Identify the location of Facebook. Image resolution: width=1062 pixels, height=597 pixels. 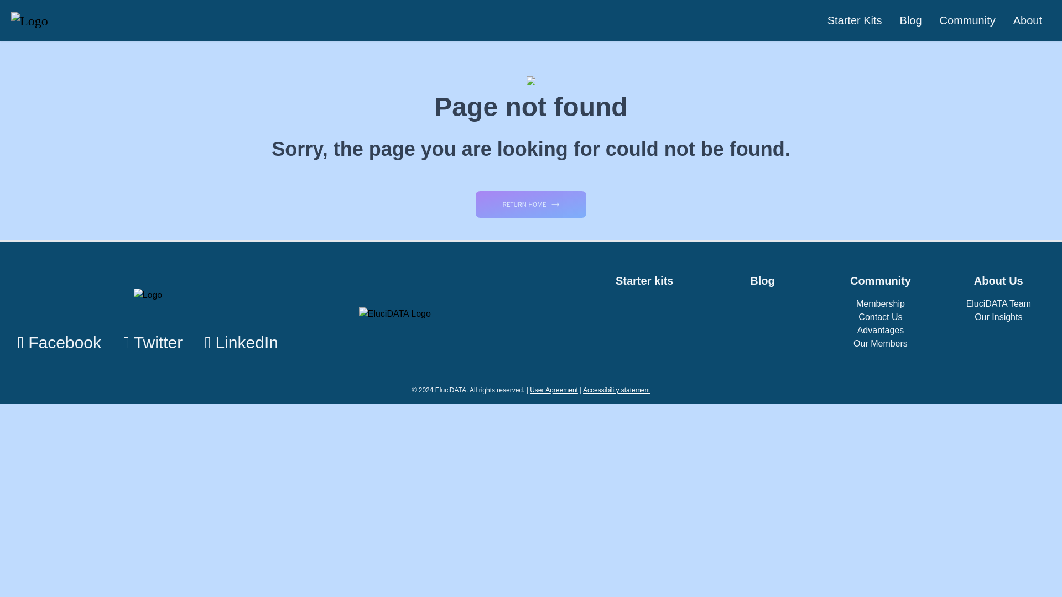
(59, 343).